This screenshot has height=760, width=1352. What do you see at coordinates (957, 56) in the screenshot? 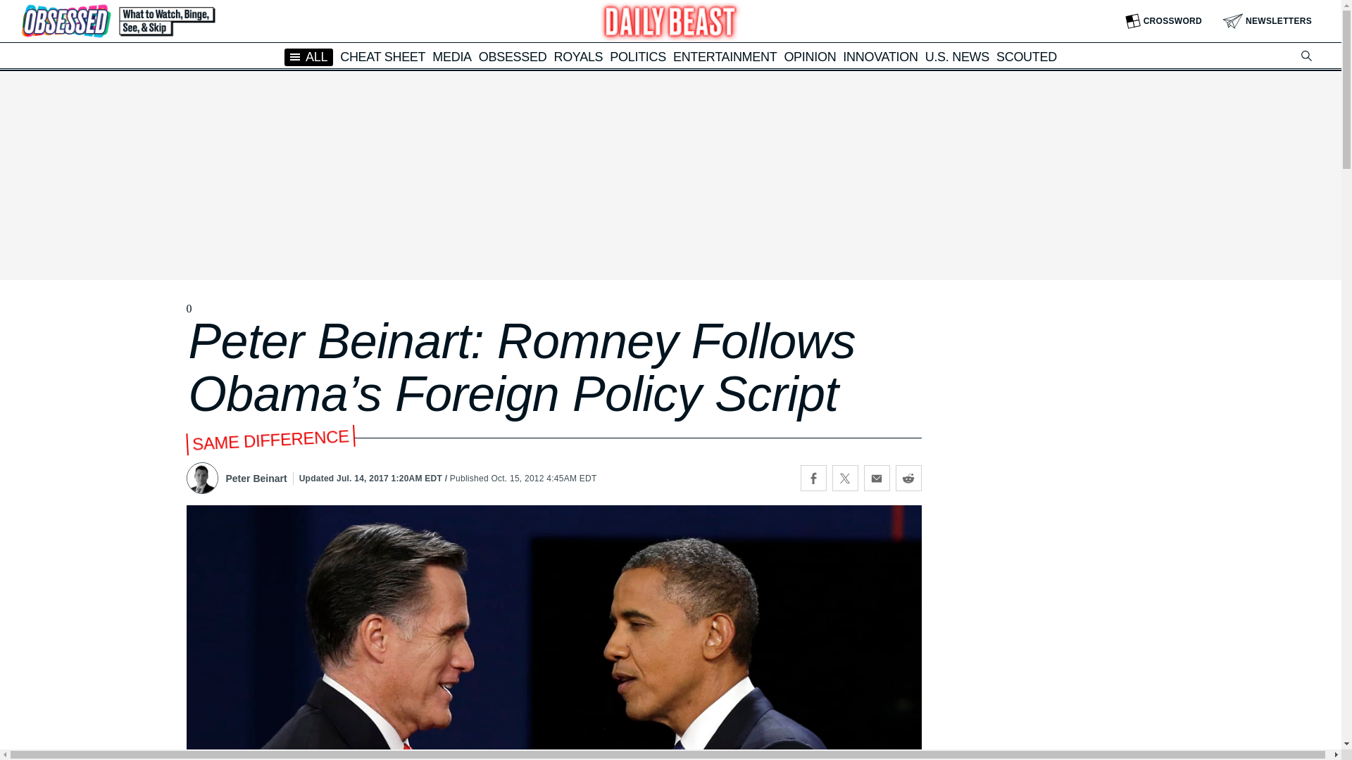
I see `U.S. NEWS` at bounding box center [957, 56].